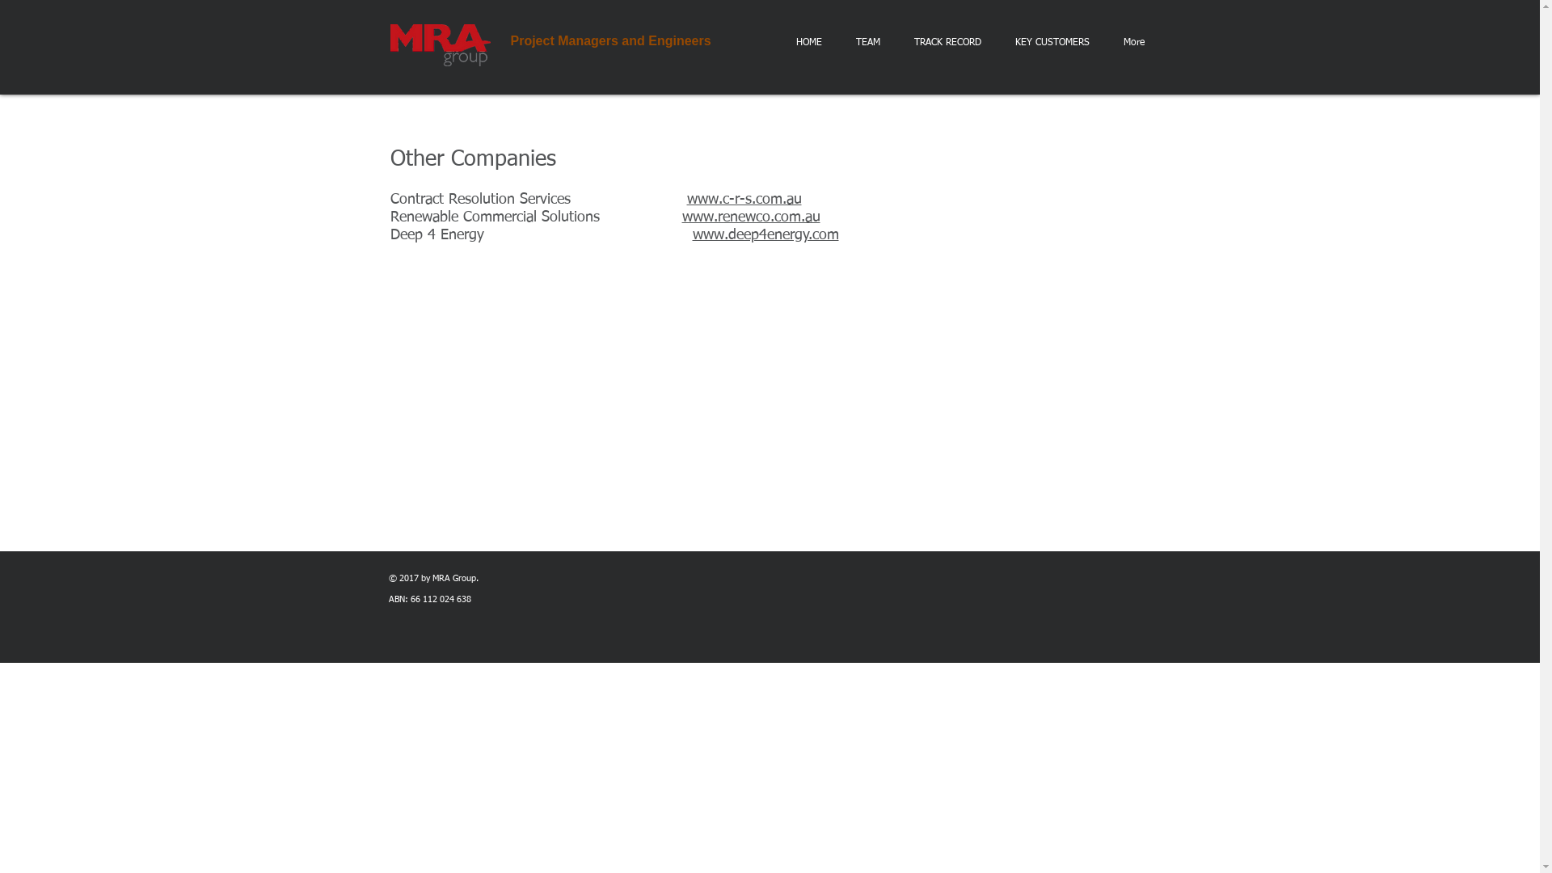  I want to click on Transparent MRA logo.png, so click(440, 45).